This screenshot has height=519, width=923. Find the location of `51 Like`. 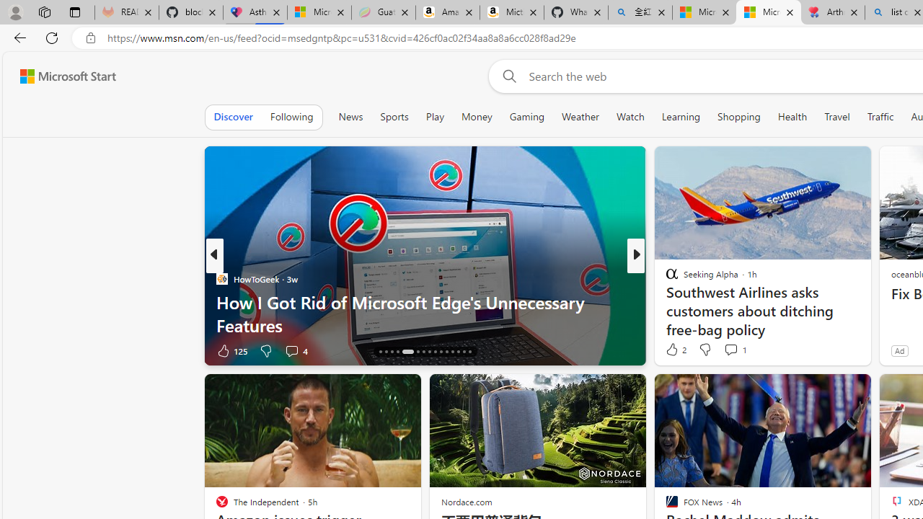

51 Like is located at coordinates (674, 350).